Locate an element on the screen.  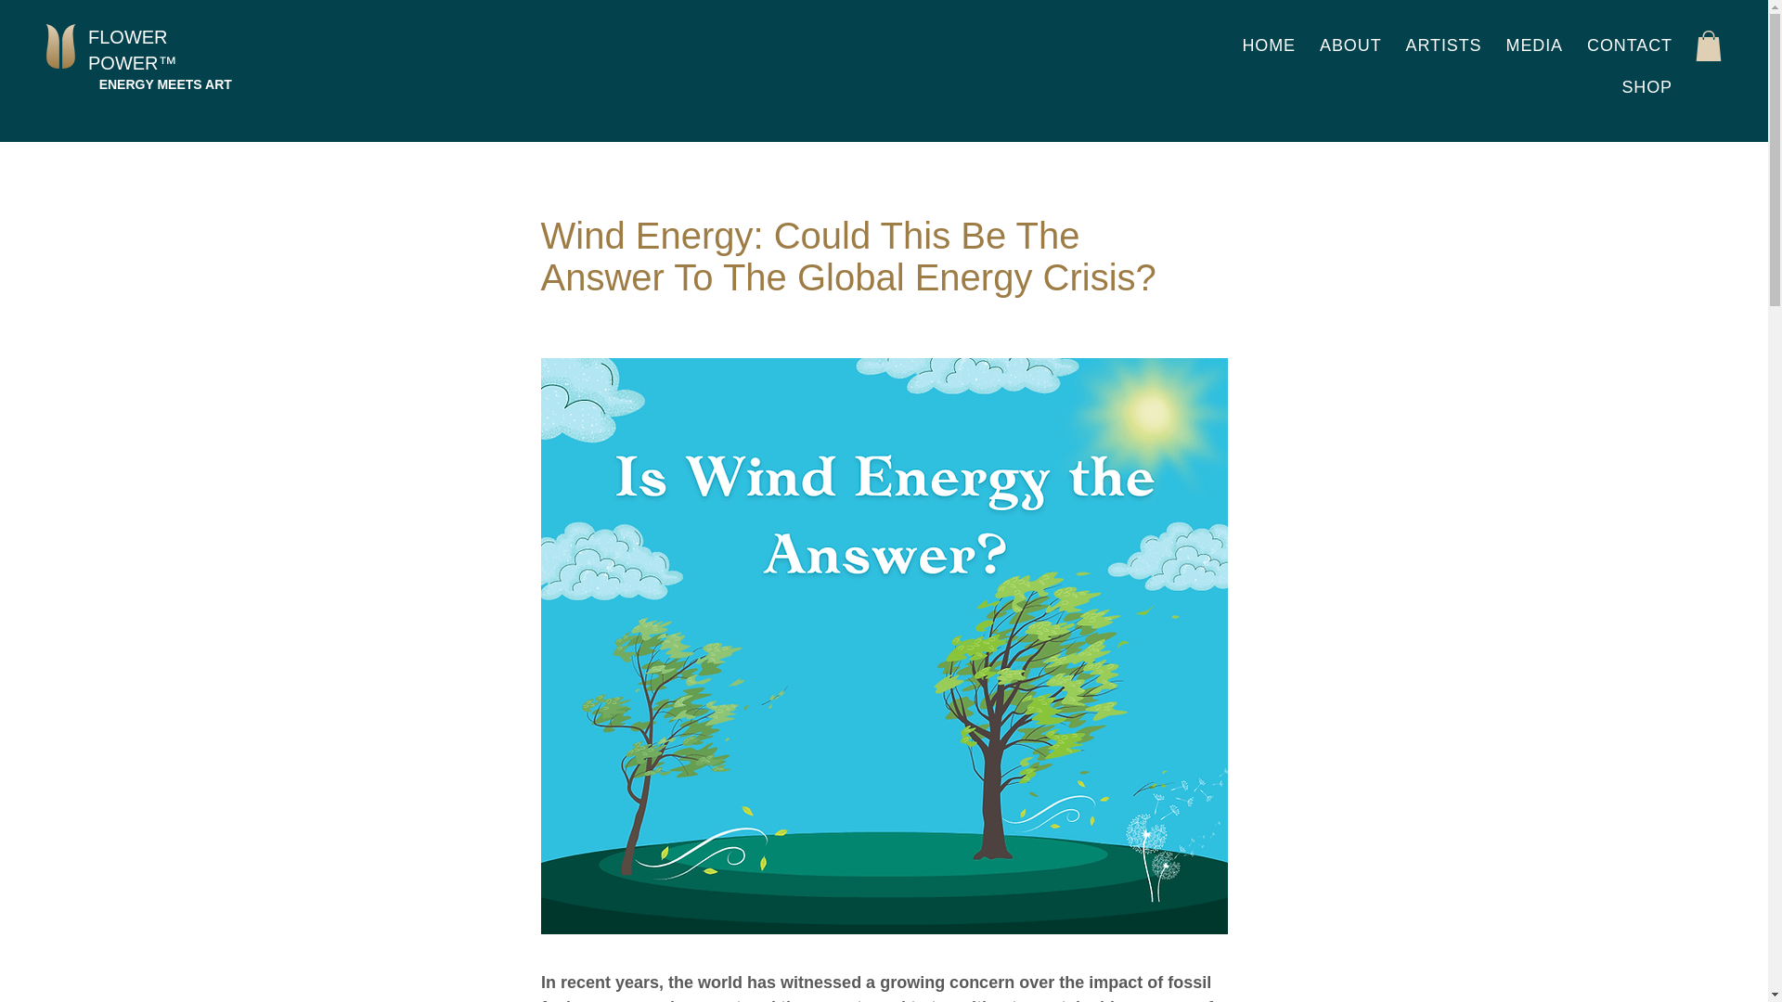
CONTACT is located at coordinates (1630, 46).